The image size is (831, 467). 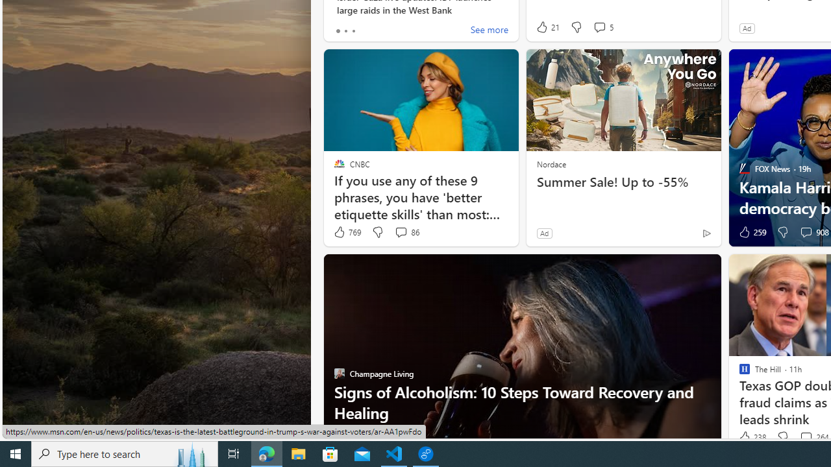 What do you see at coordinates (345, 437) in the screenshot?
I see `30 Like` at bounding box center [345, 437].